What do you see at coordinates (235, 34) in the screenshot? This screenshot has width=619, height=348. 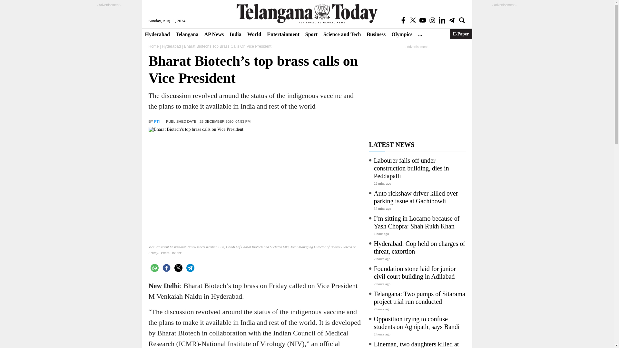 I see `India` at bounding box center [235, 34].